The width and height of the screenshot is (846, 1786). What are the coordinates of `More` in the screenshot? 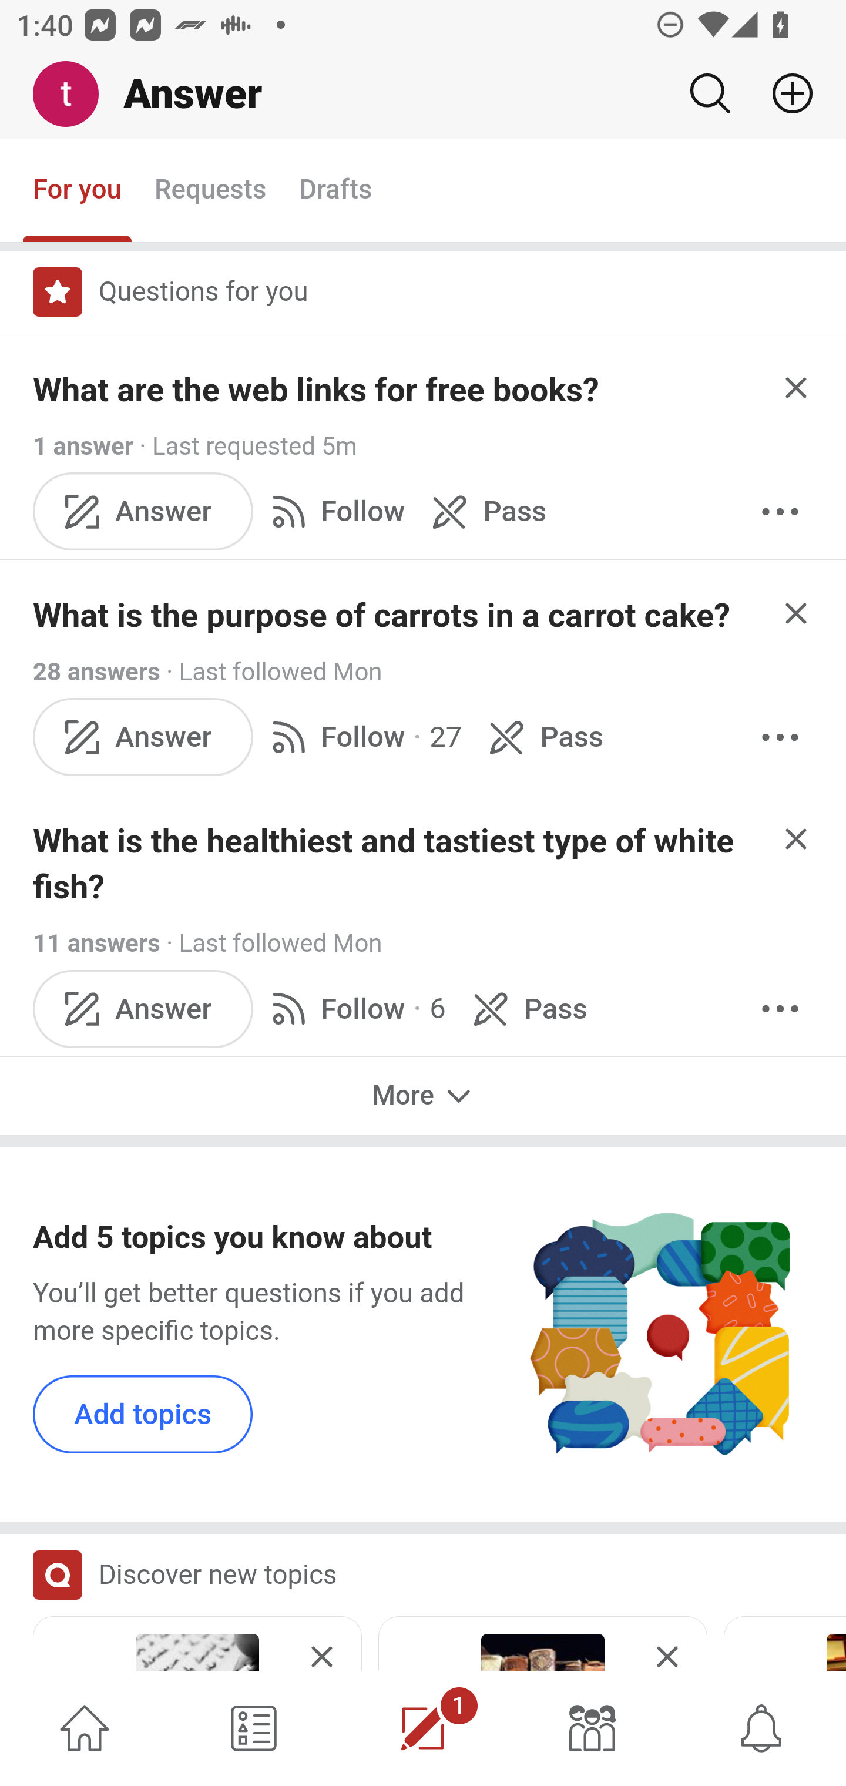 It's located at (780, 1009).